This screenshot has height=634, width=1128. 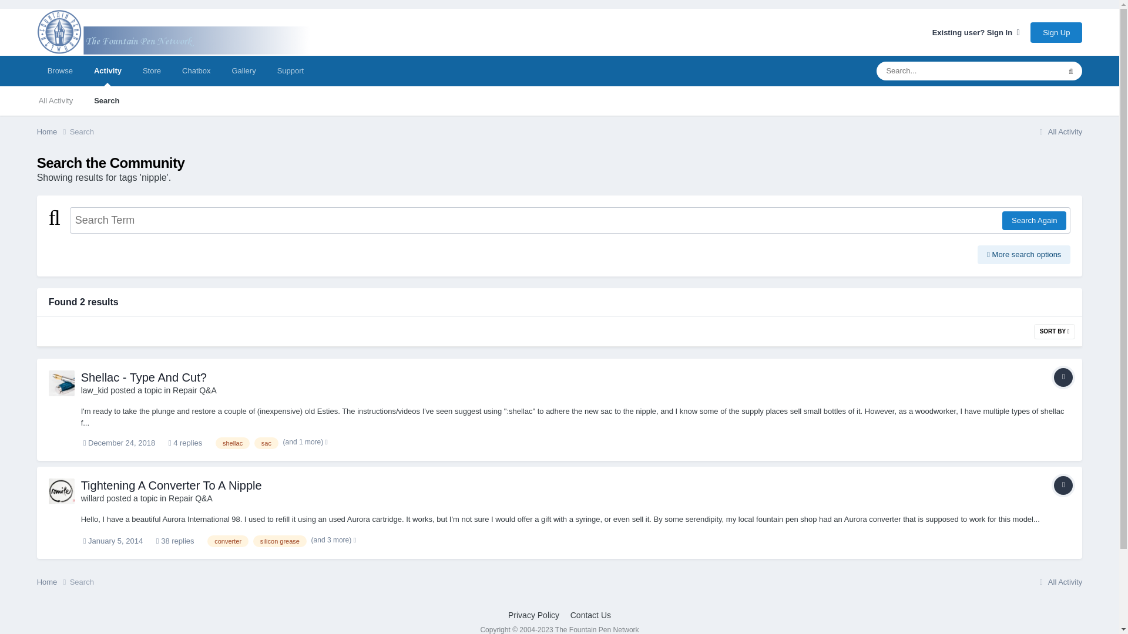 What do you see at coordinates (228, 541) in the screenshot?
I see `Find other content tagged with 'converter'` at bounding box center [228, 541].